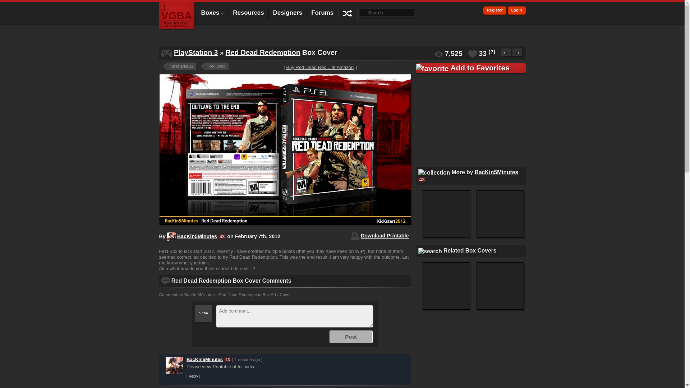 This screenshot has height=388, width=690. Describe the element at coordinates (351, 337) in the screenshot. I see `Post` at that location.